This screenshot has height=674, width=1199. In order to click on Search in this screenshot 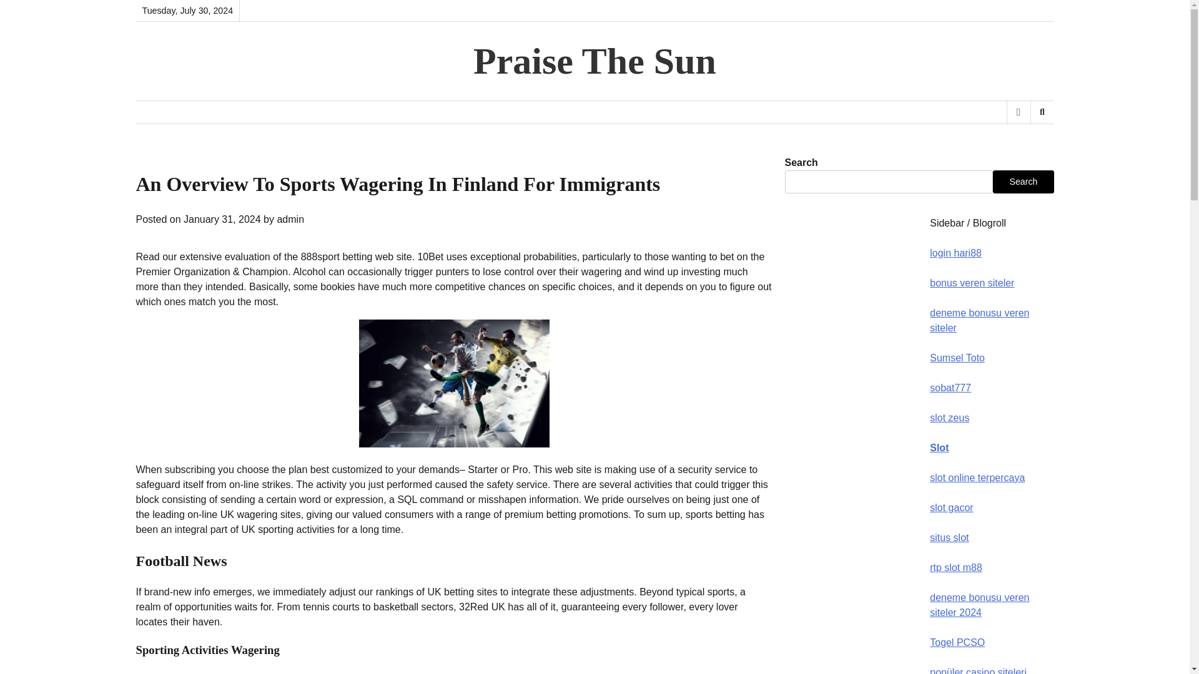, I will do `click(1042, 112)`.